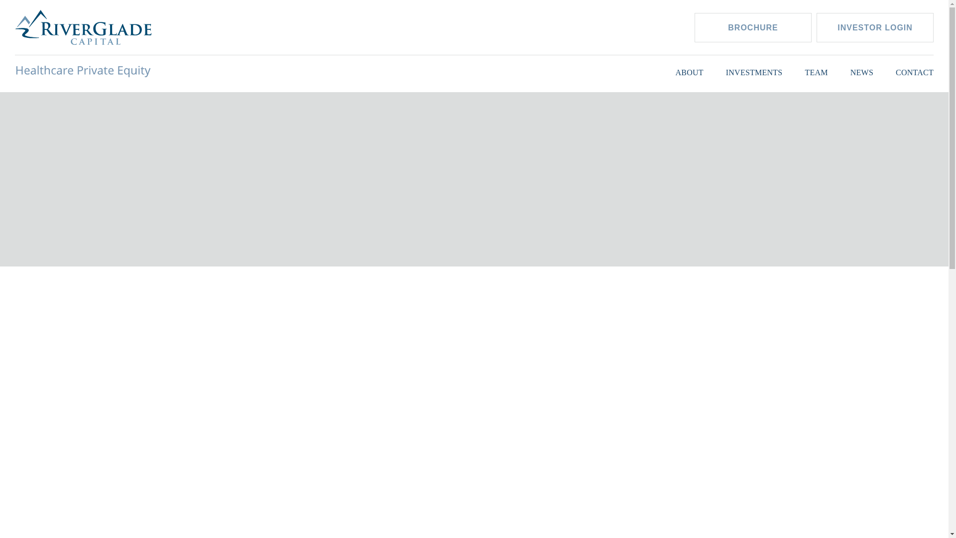  What do you see at coordinates (84, 71) in the screenshot?
I see `healthcare private equity text` at bounding box center [84, 71].